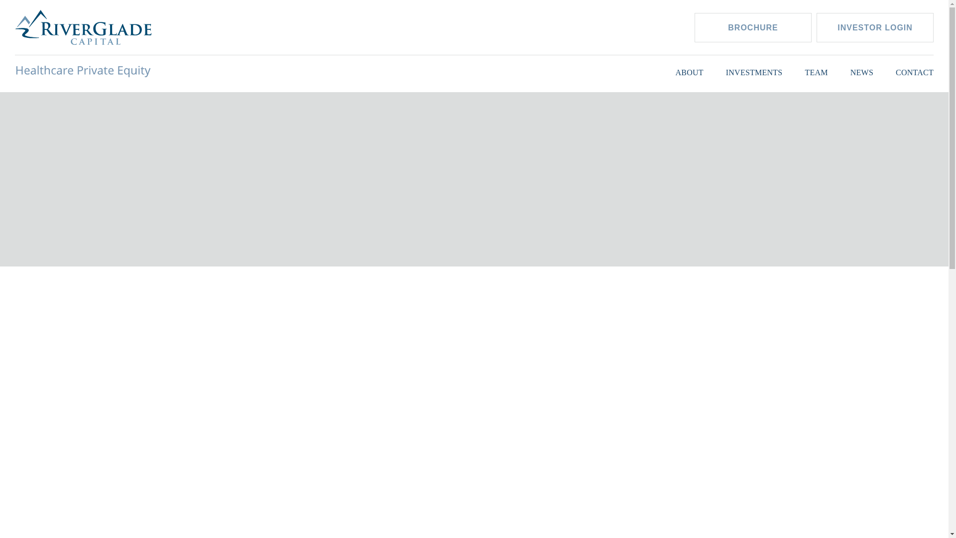  What do you see at coordinates (84, 71) in the screenshot?
I see `healthcare private equity text` at bounding box center [84, 71].